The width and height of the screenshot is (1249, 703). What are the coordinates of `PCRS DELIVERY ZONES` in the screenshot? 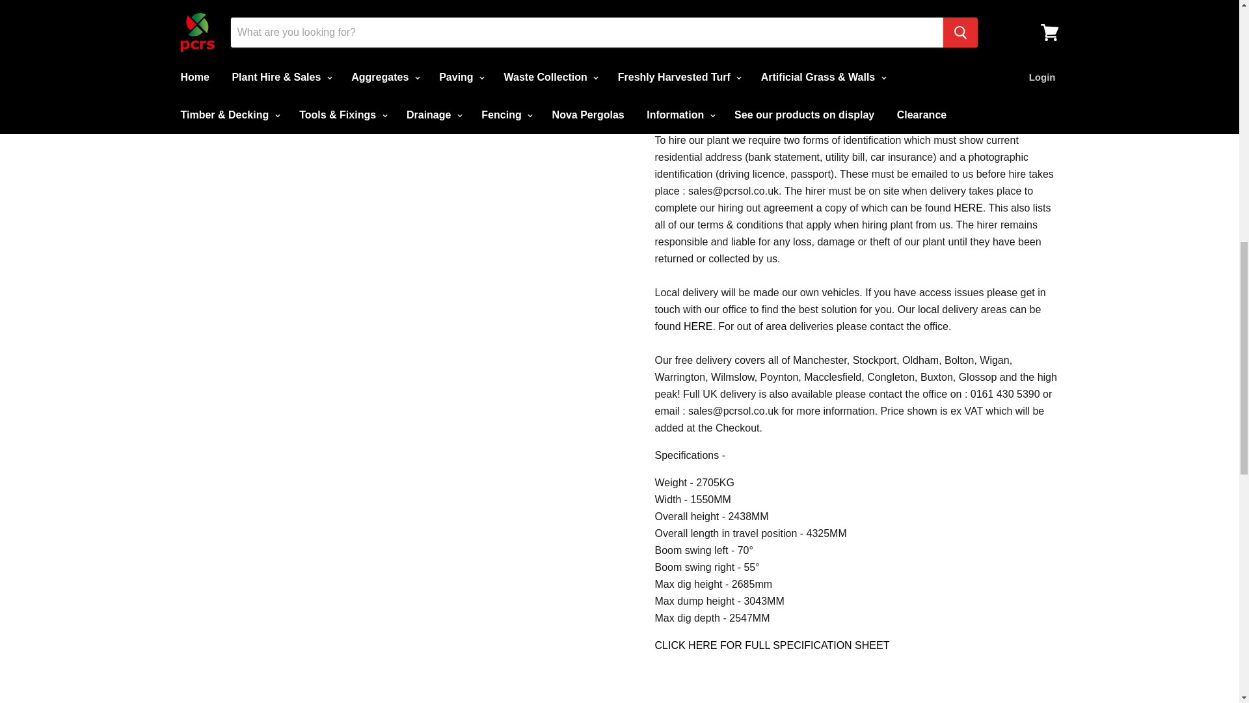 It's located at (697, 325).